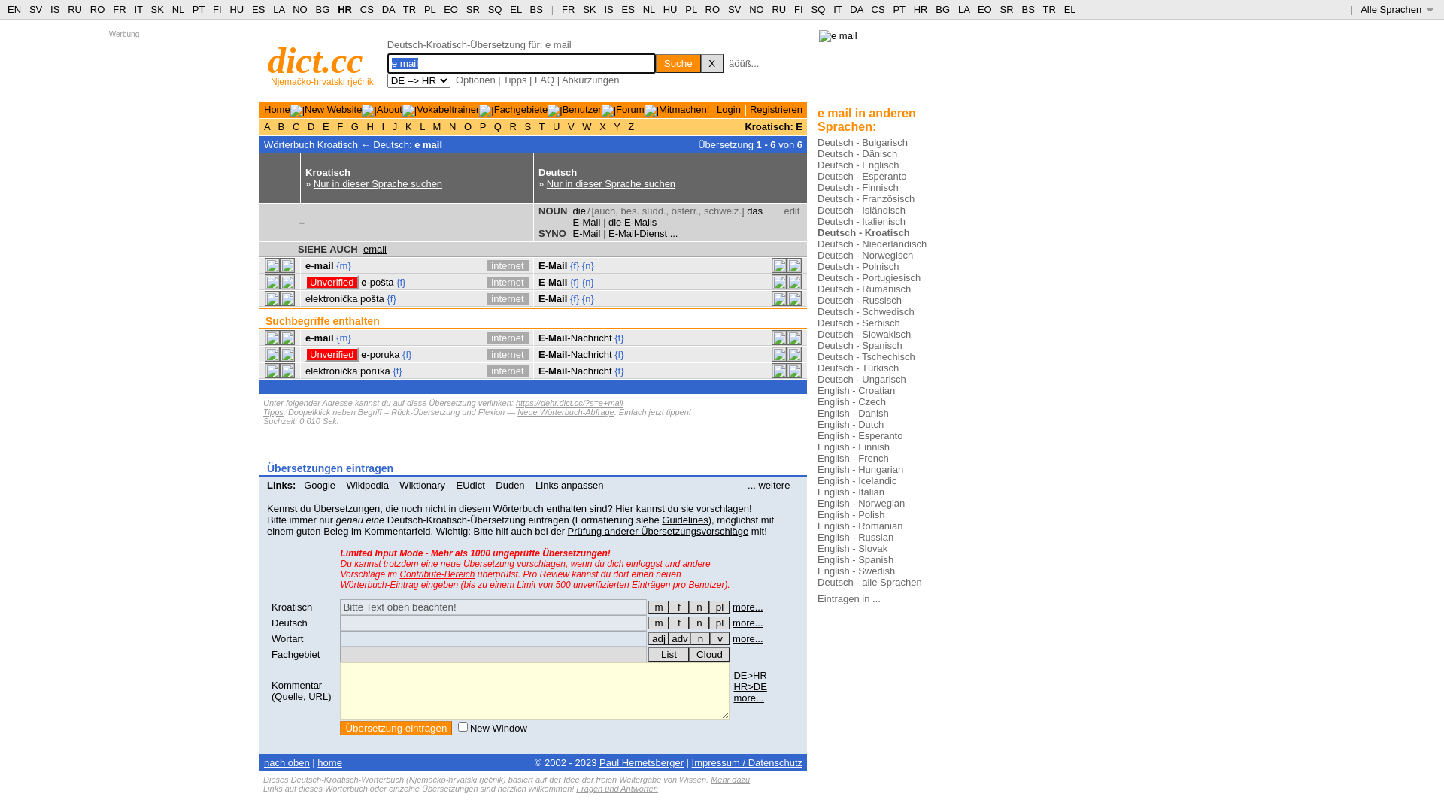 The width and height of the screenshot is (1444, 812). Describe the element at coordinates (617, 789) in the screenshot. I see `Fragen und Antworten` at that location.